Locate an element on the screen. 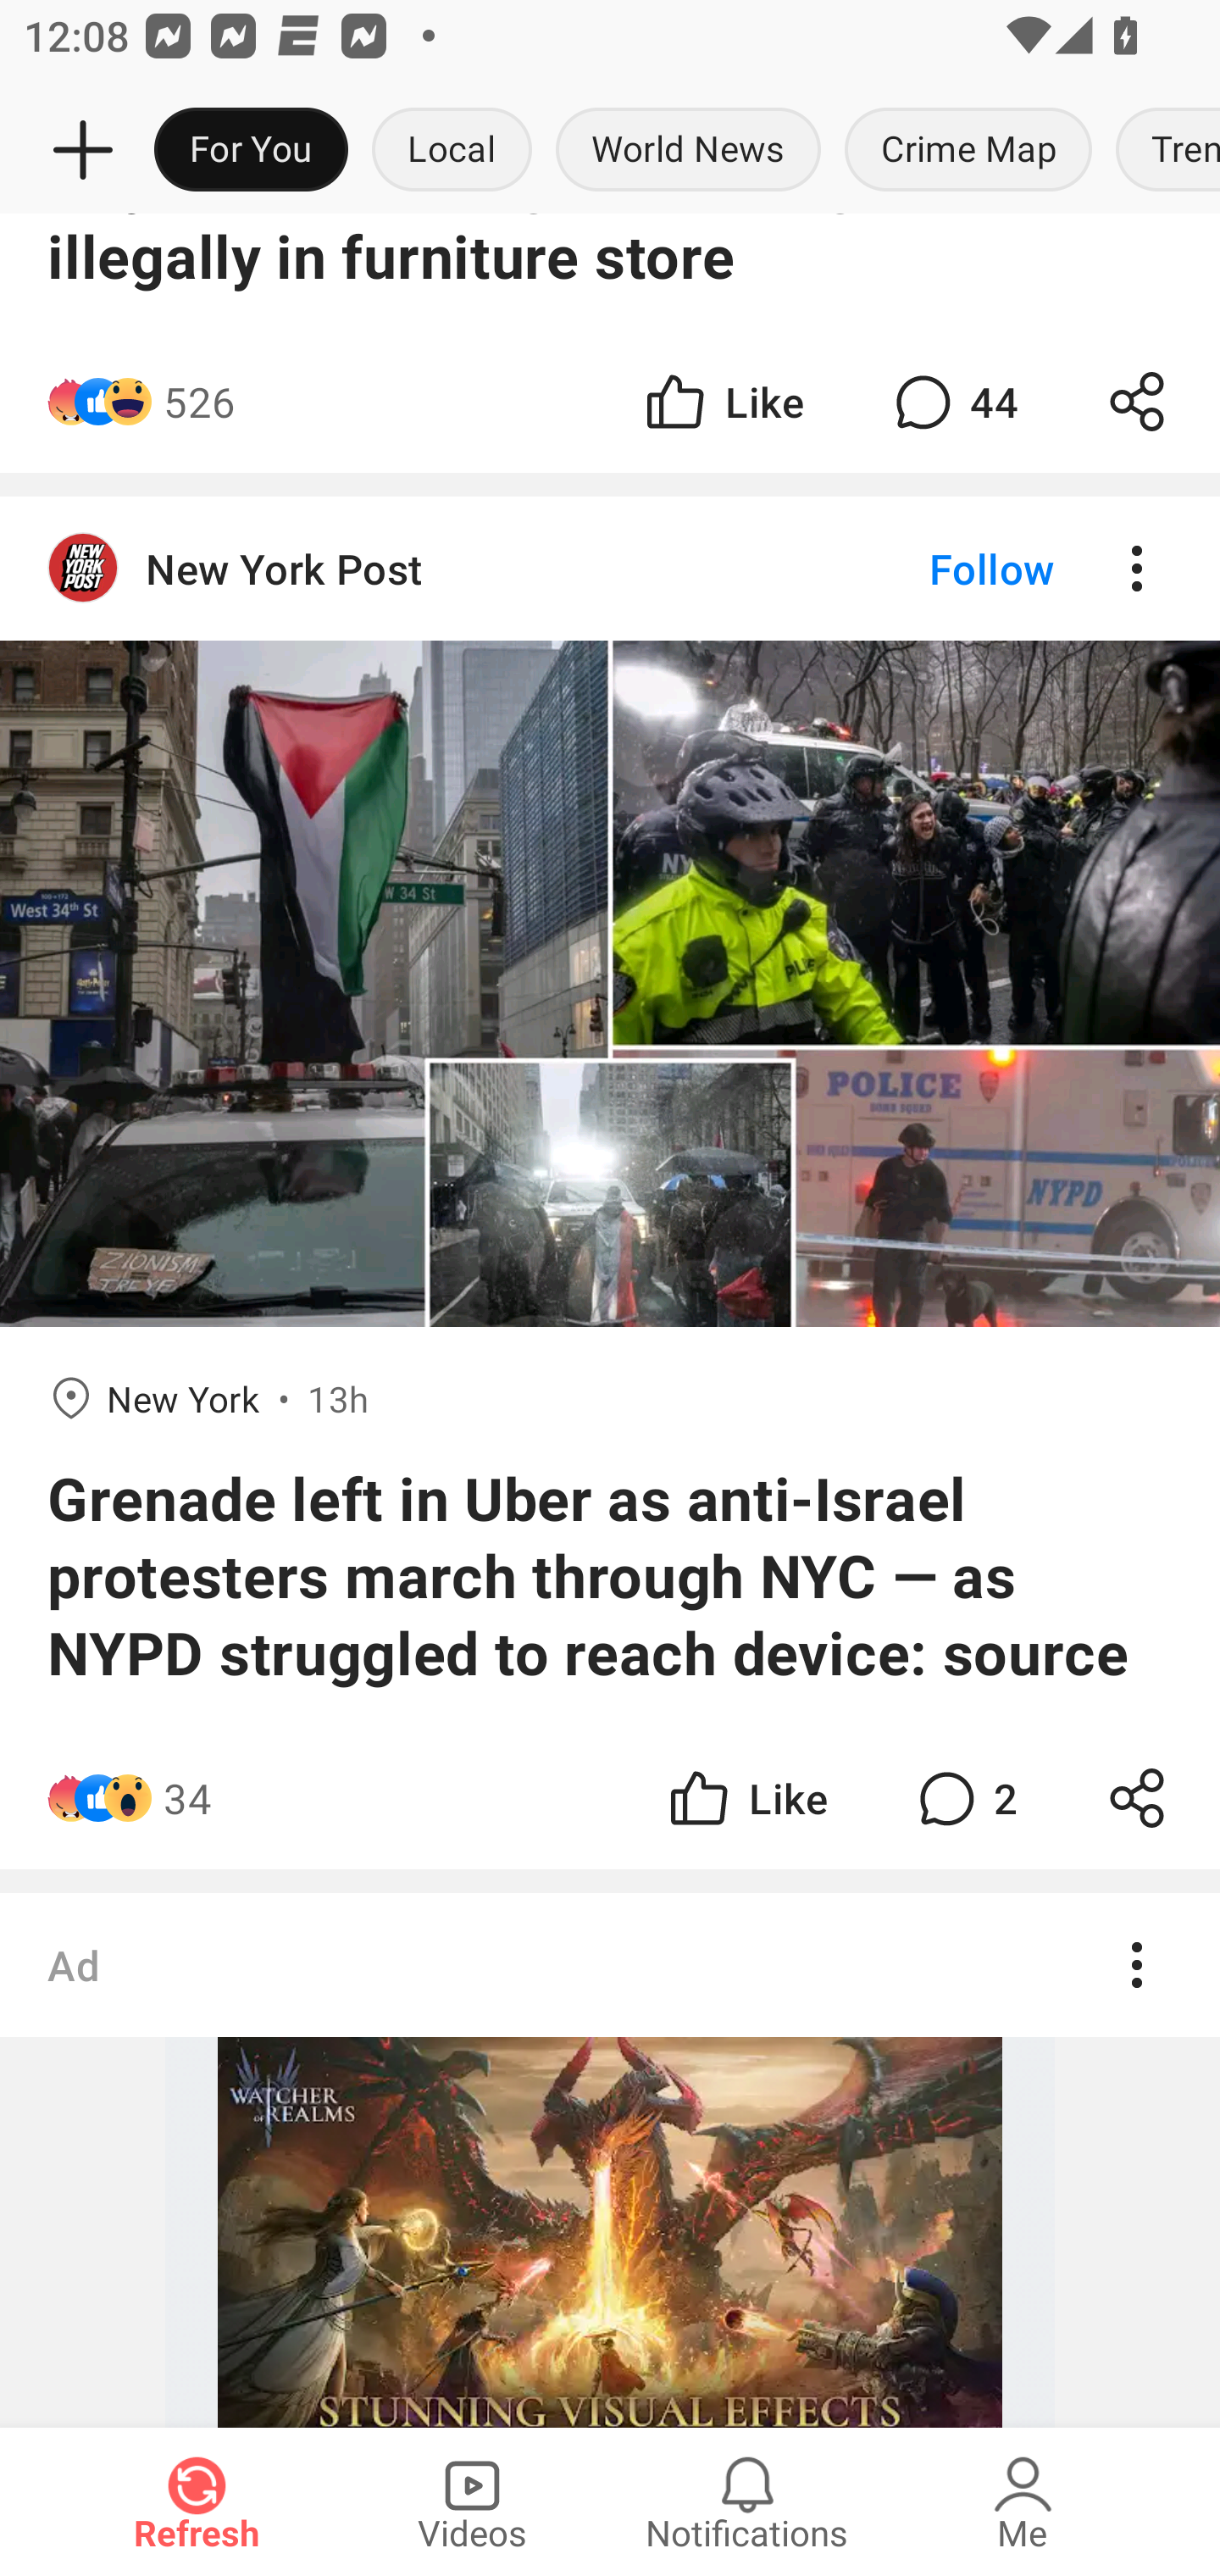  For You is located at coordinates (251, 151).